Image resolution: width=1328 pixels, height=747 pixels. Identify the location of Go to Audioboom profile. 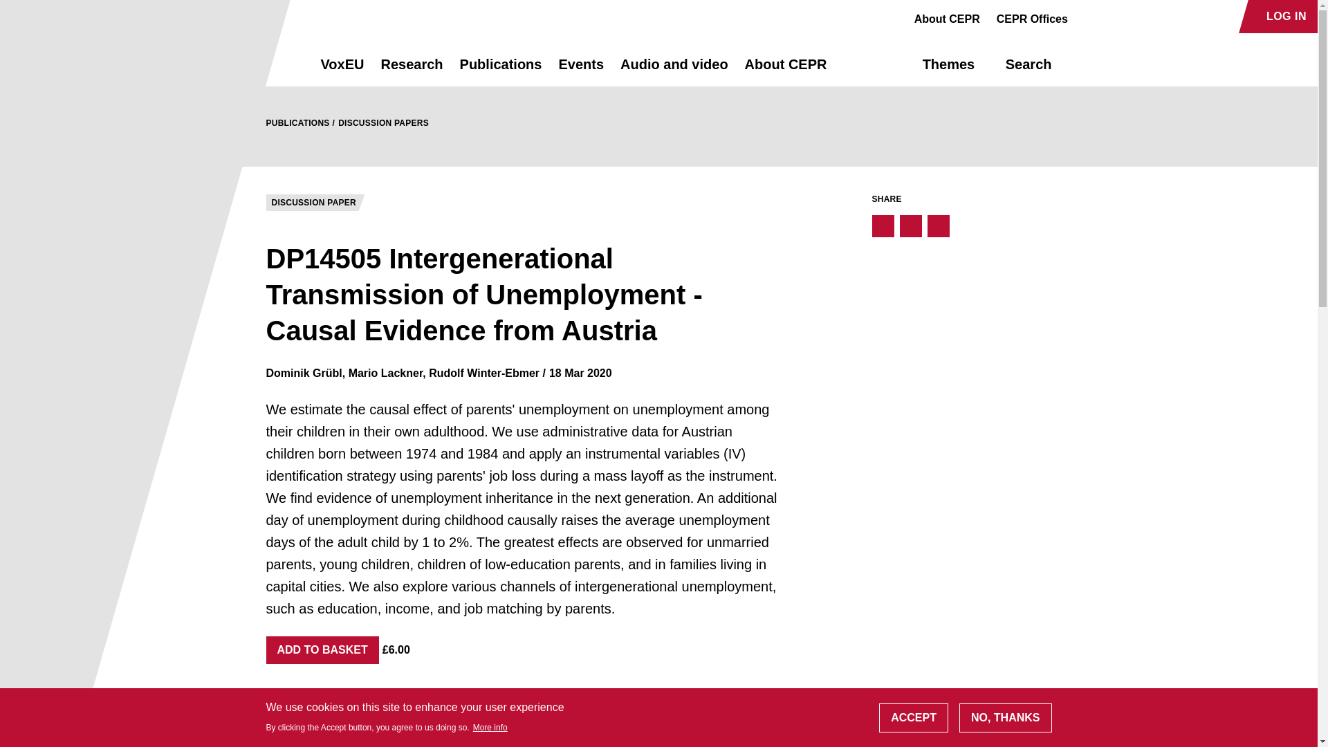
(1111, 17).